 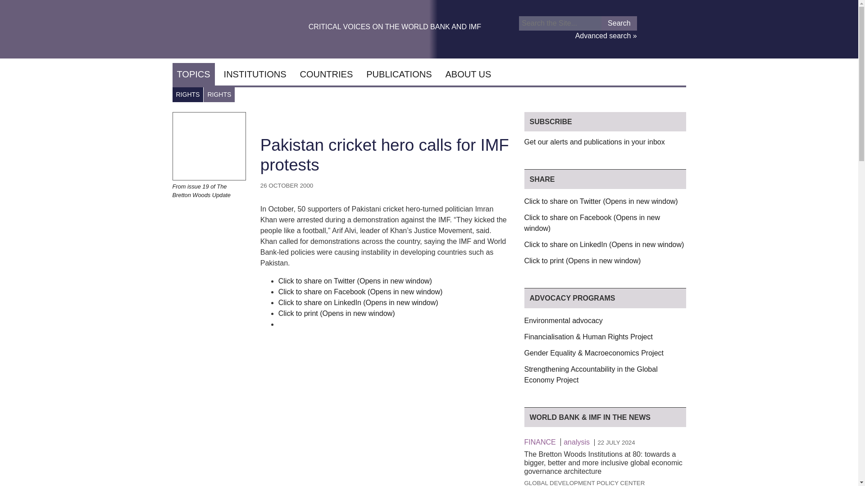 What do you see at coordinates (582, 261) in the screenshot?
I see `Click to print` at bounding box center [582, 261].